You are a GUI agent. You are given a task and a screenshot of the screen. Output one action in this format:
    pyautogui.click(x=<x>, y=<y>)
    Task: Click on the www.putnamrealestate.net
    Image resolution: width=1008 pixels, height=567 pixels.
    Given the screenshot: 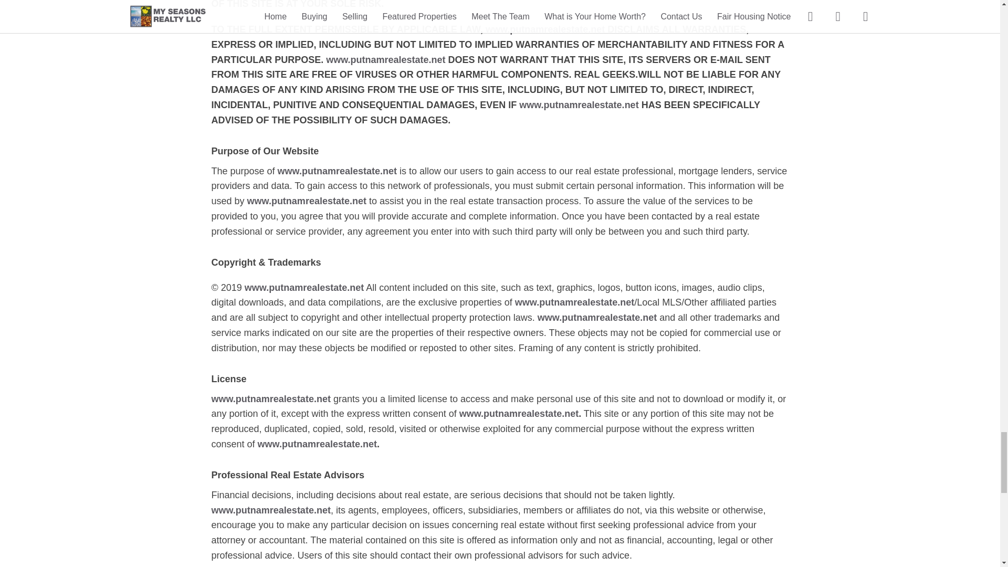 What is the action you would take?
    pyautogui.click(x=519, y=414)
    